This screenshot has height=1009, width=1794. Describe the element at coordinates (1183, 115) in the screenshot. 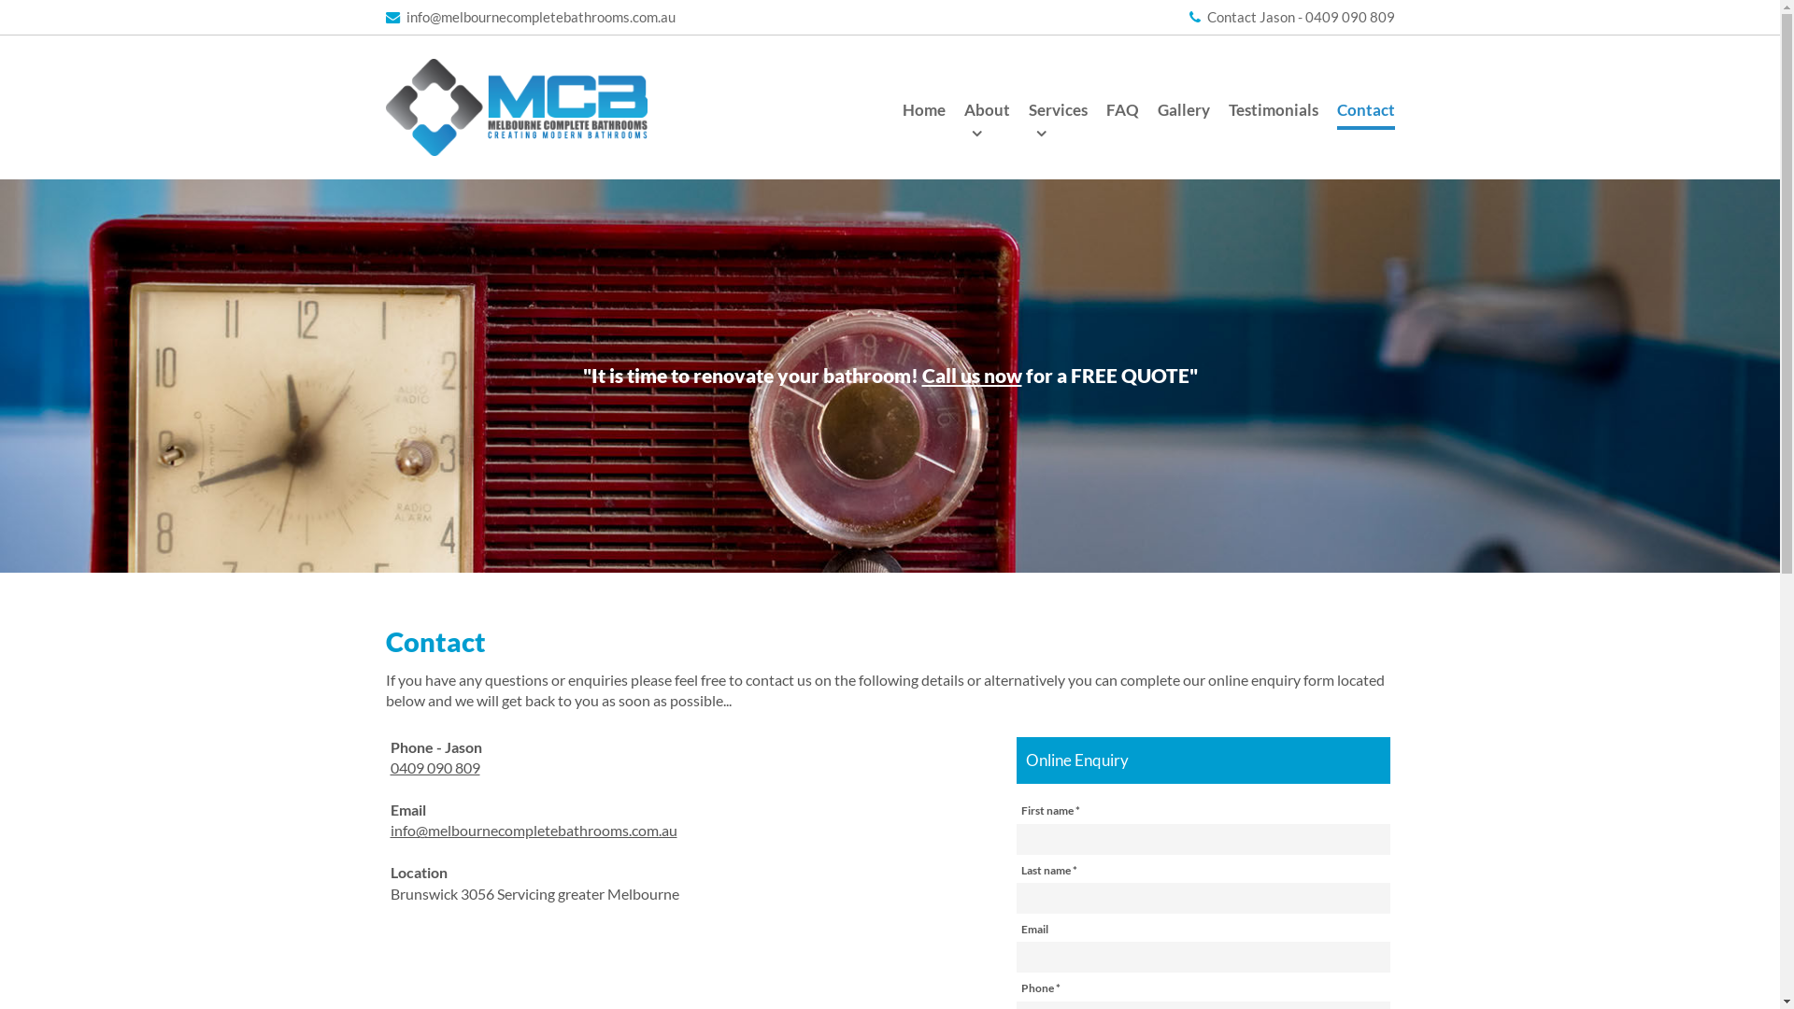

I see `Gallery` at that location.